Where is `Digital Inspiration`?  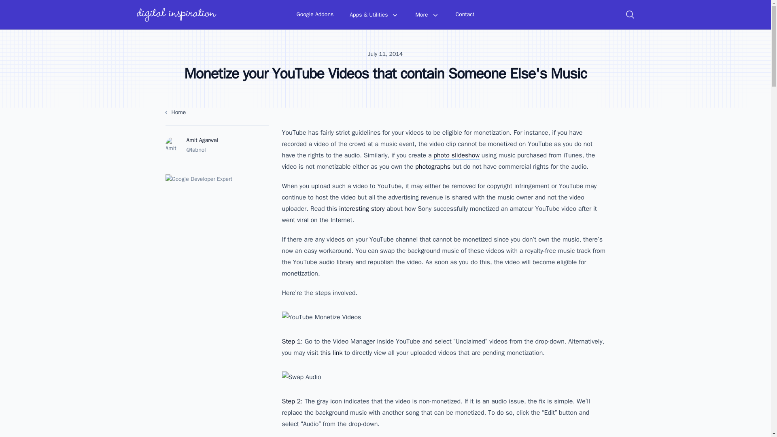 Digital Inspiration is located at coordinates (176, 15).